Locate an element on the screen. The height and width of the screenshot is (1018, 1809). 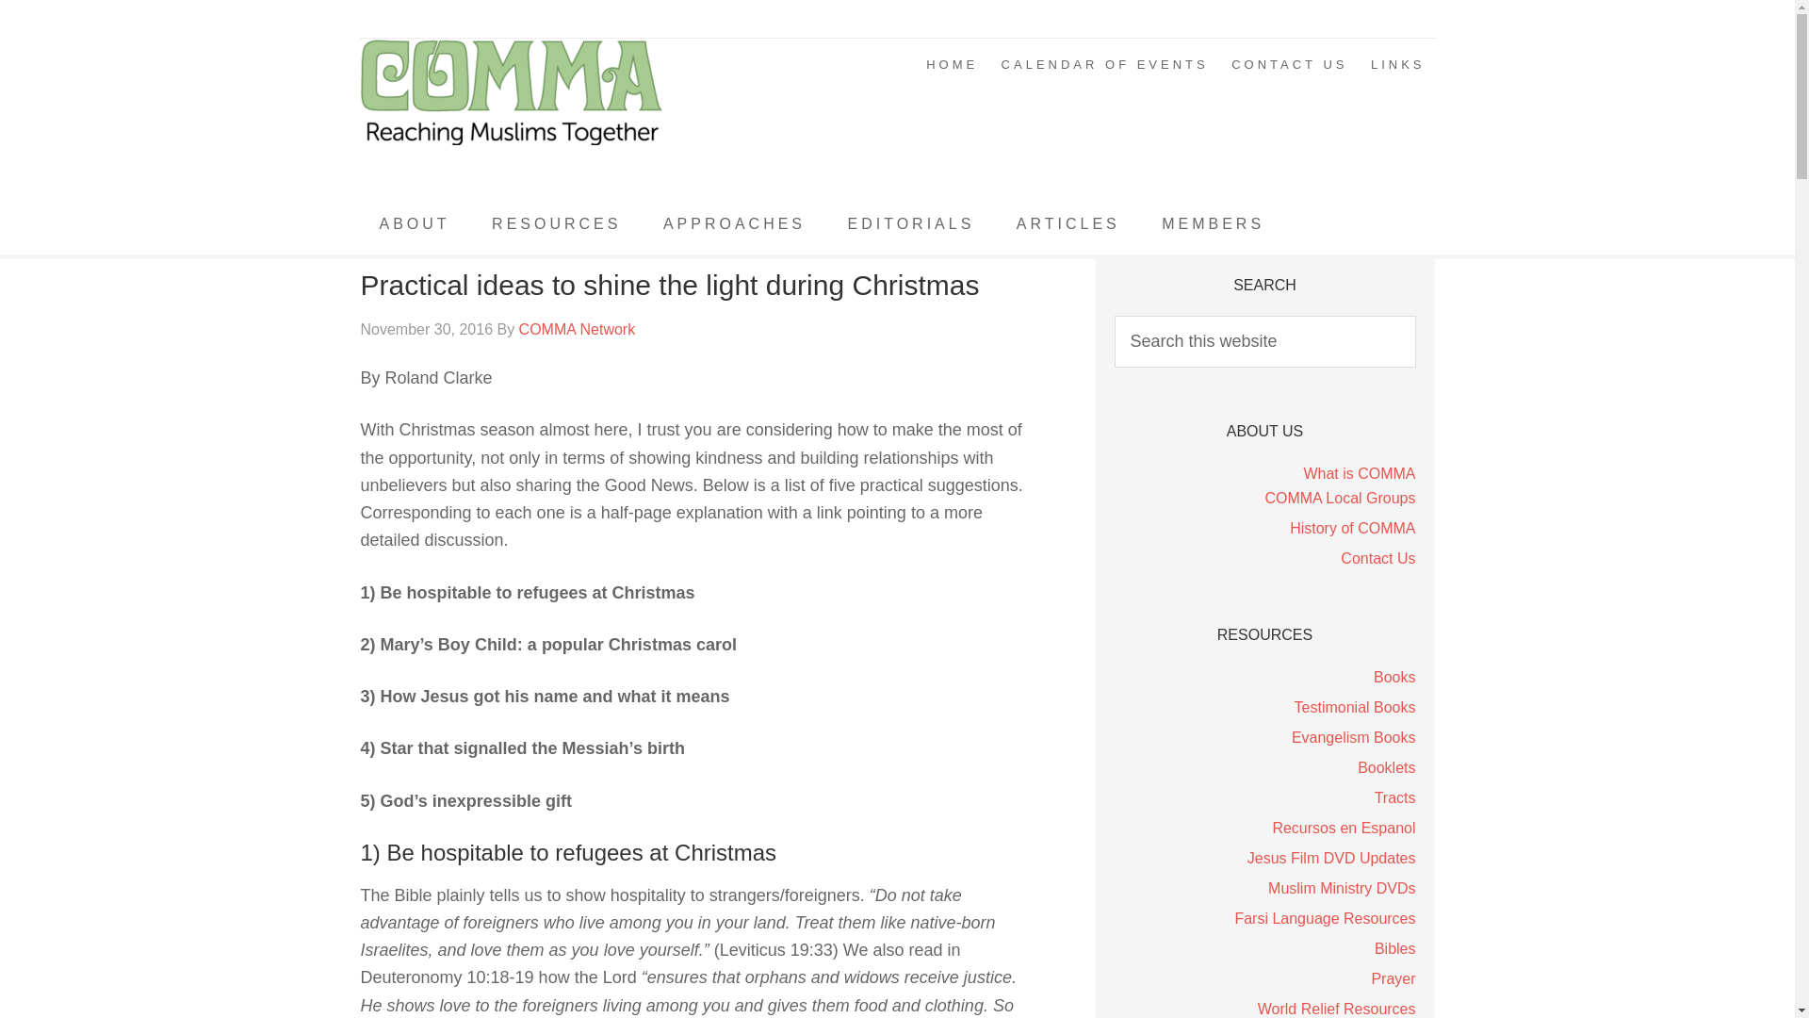
LINKS is located at coordinates (1398, 64).